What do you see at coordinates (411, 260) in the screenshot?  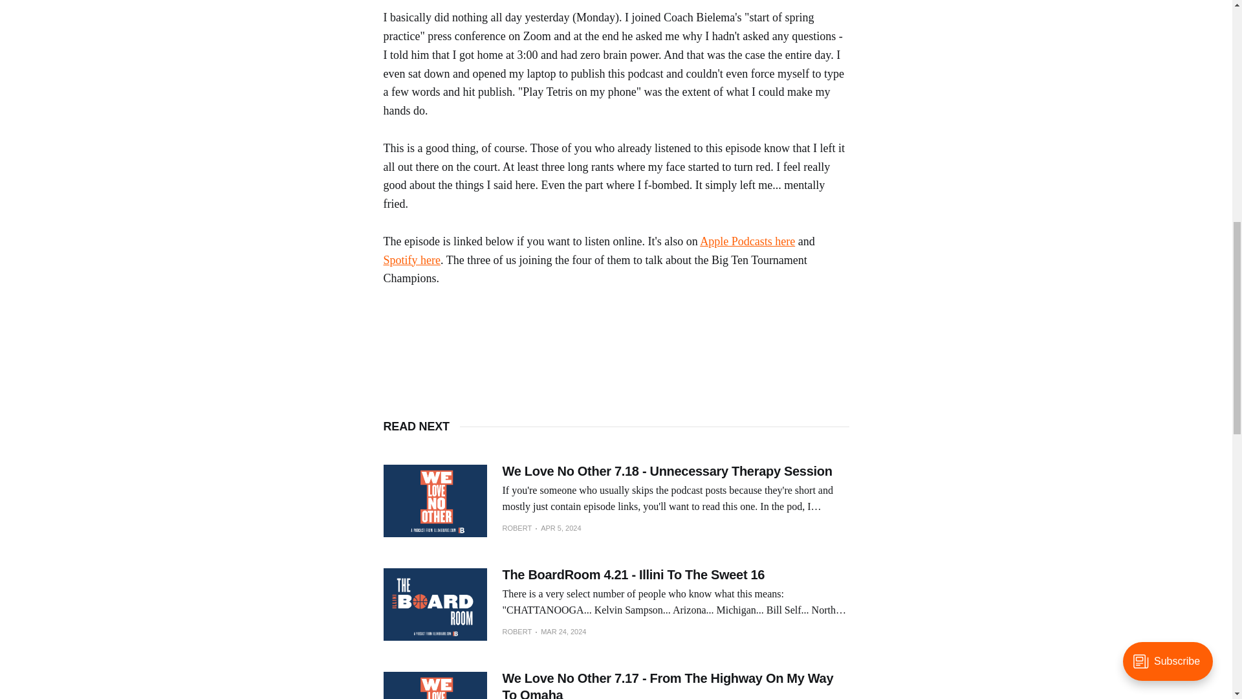 I see `Spotify here` at bounding box center [411, 260].